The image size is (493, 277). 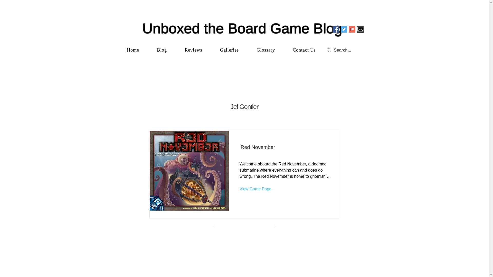 What do you see at coordinates (133, 50) in the screenshot?
I see `Home` at bounding box center [133, 50].